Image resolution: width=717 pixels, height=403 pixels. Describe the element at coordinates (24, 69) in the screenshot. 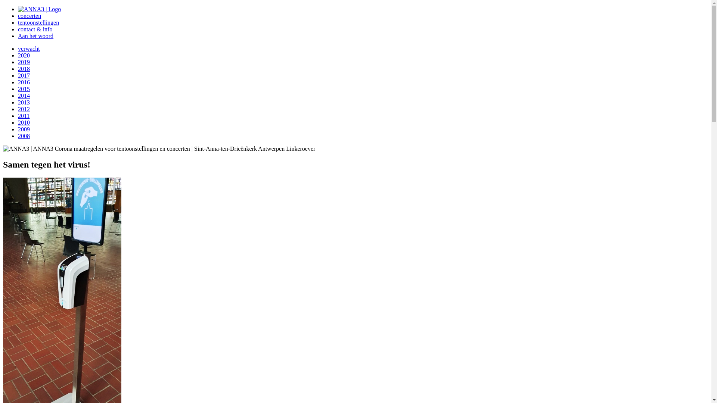

I see `2018` at that location.